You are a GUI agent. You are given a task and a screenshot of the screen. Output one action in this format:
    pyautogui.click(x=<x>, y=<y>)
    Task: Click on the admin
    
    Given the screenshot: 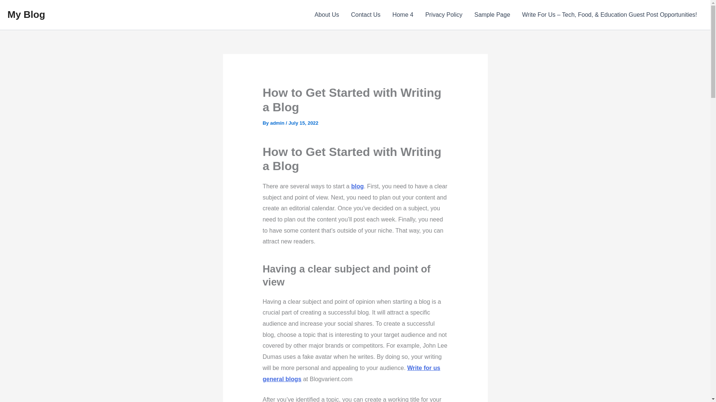 What is the action you would take?
    pyautogui.click(x=277, y=123)
    